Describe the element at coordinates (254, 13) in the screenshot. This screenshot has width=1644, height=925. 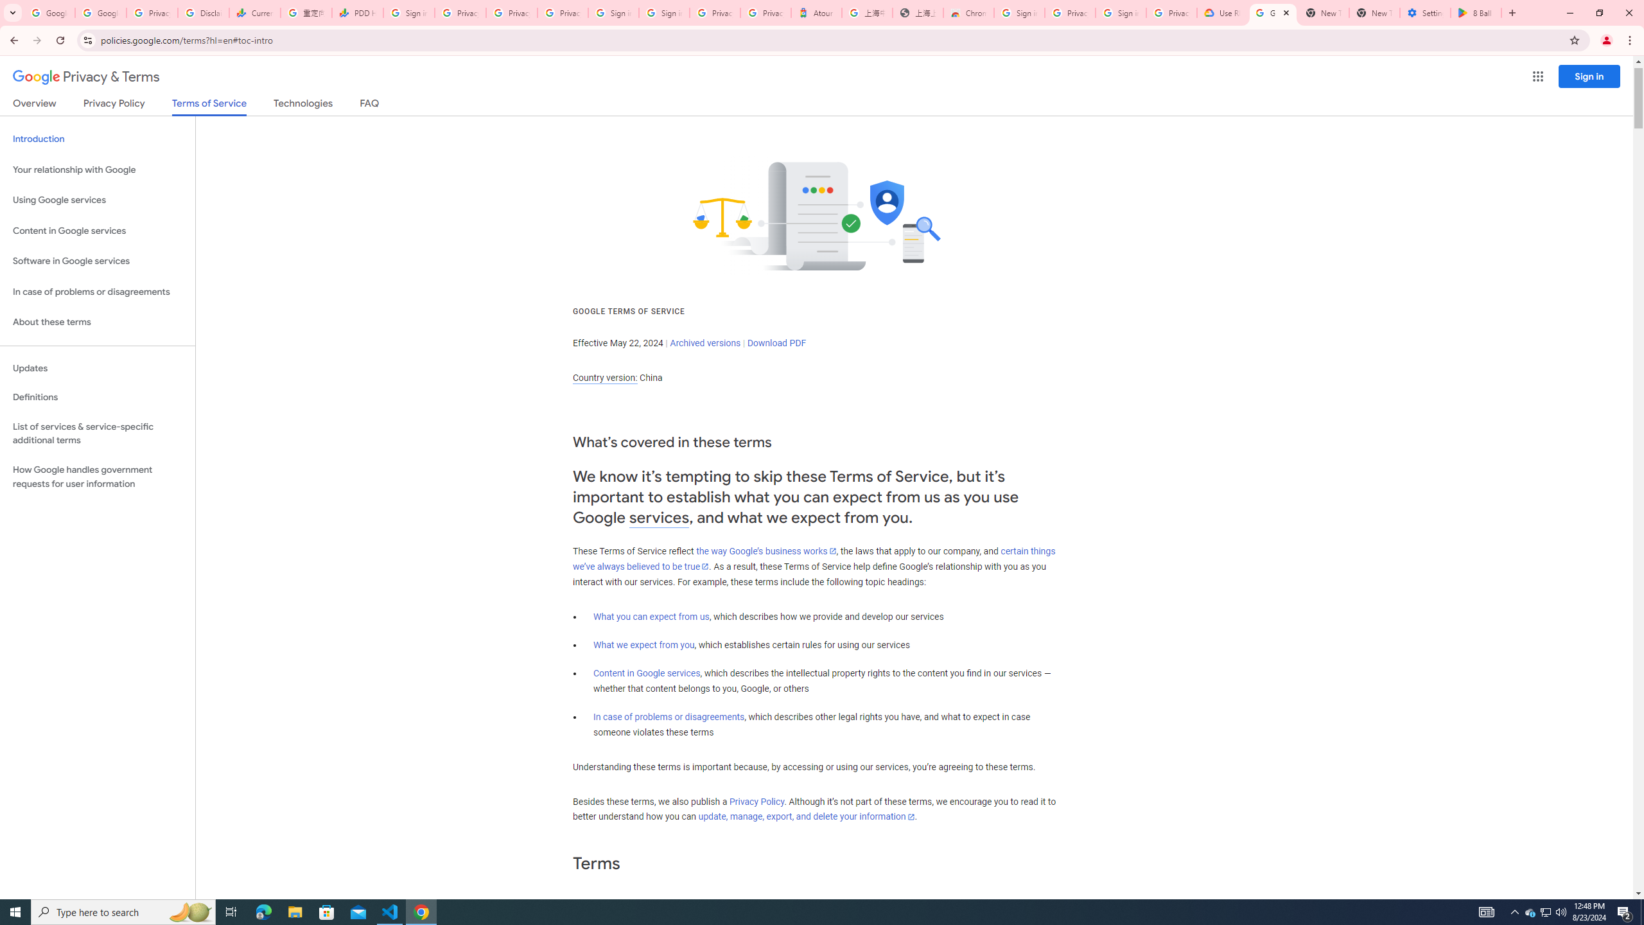
I see `Currencies - Google Finance` at that location.